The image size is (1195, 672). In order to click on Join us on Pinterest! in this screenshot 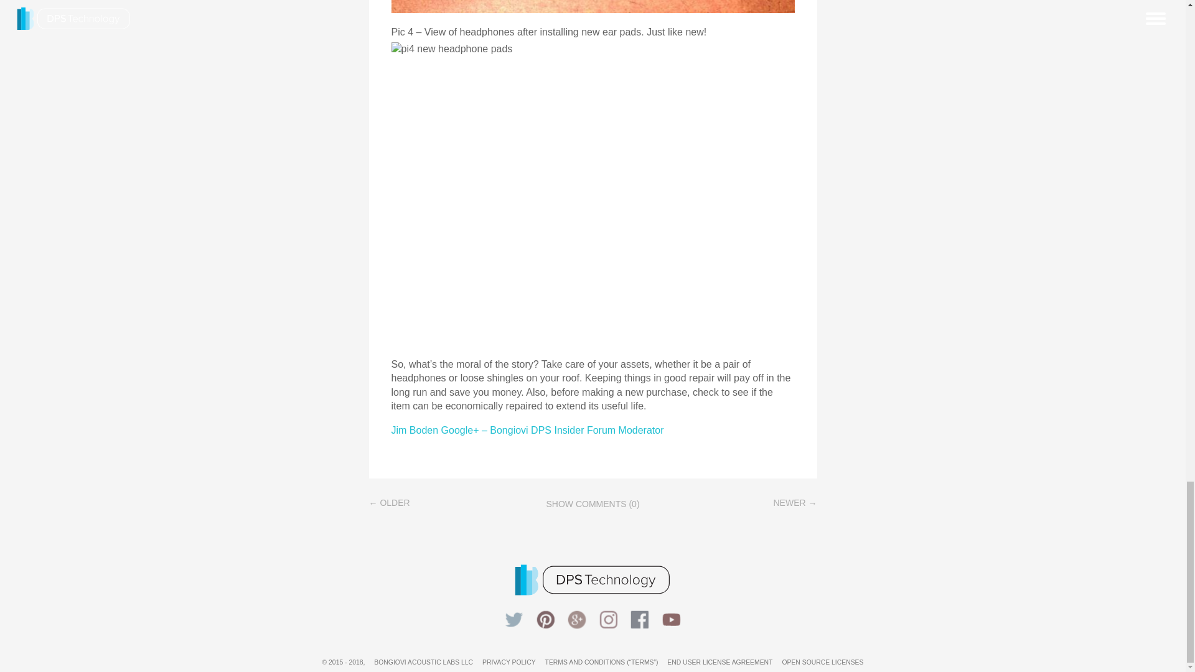, I will do `click(546, 621)`.